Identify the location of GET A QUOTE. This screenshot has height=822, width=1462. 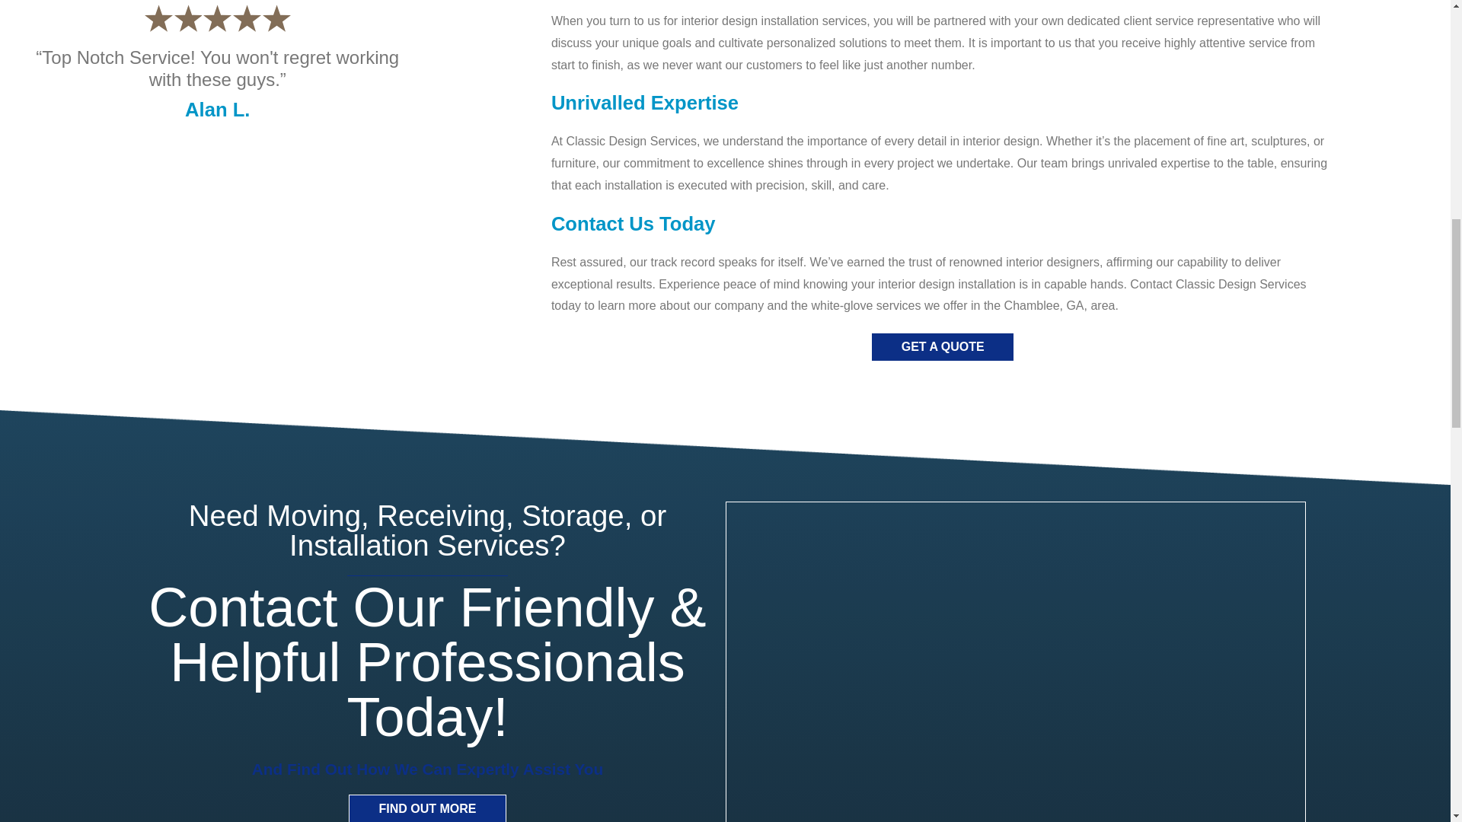
(943, 347).